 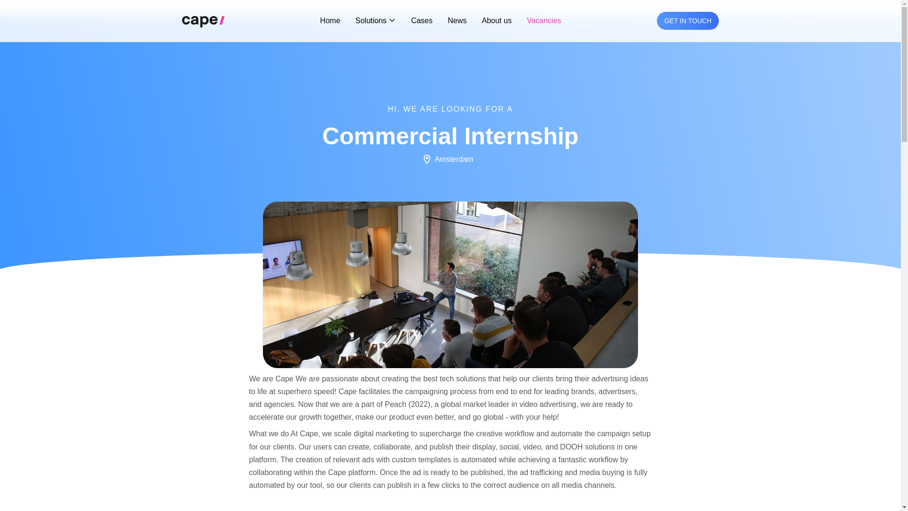 I want to click on Cases, so click(x=421, y=20).